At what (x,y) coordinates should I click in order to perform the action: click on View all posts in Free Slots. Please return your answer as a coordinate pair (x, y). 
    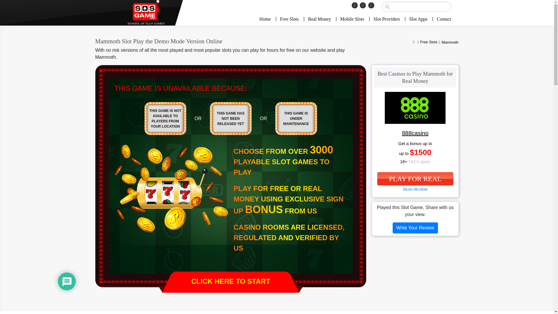
    Looking at the image, I should click on (429, 42).